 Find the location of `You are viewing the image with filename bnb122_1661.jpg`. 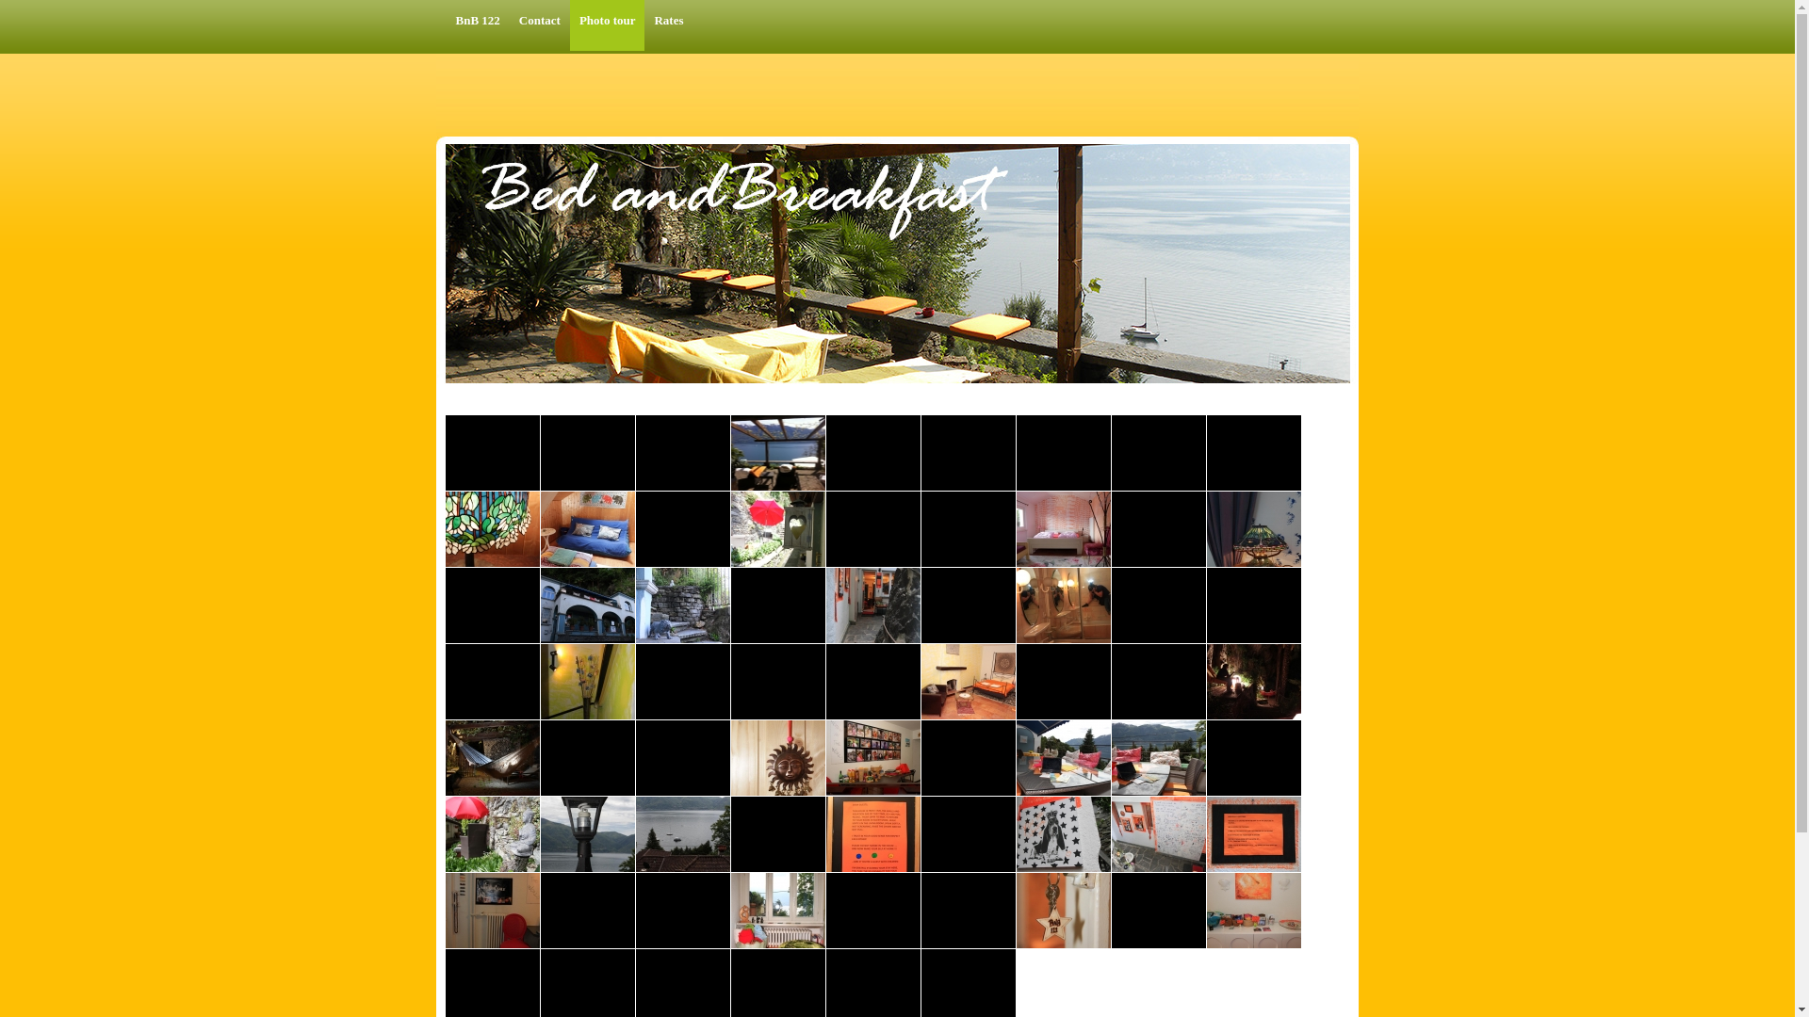

You are viewing the image with filename bnb122_1661.jpg is located at coordinates (778, 682).